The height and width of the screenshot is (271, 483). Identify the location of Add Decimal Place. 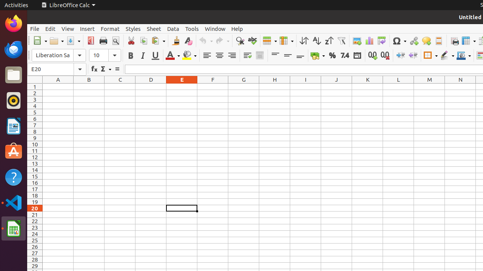
(373, 56).